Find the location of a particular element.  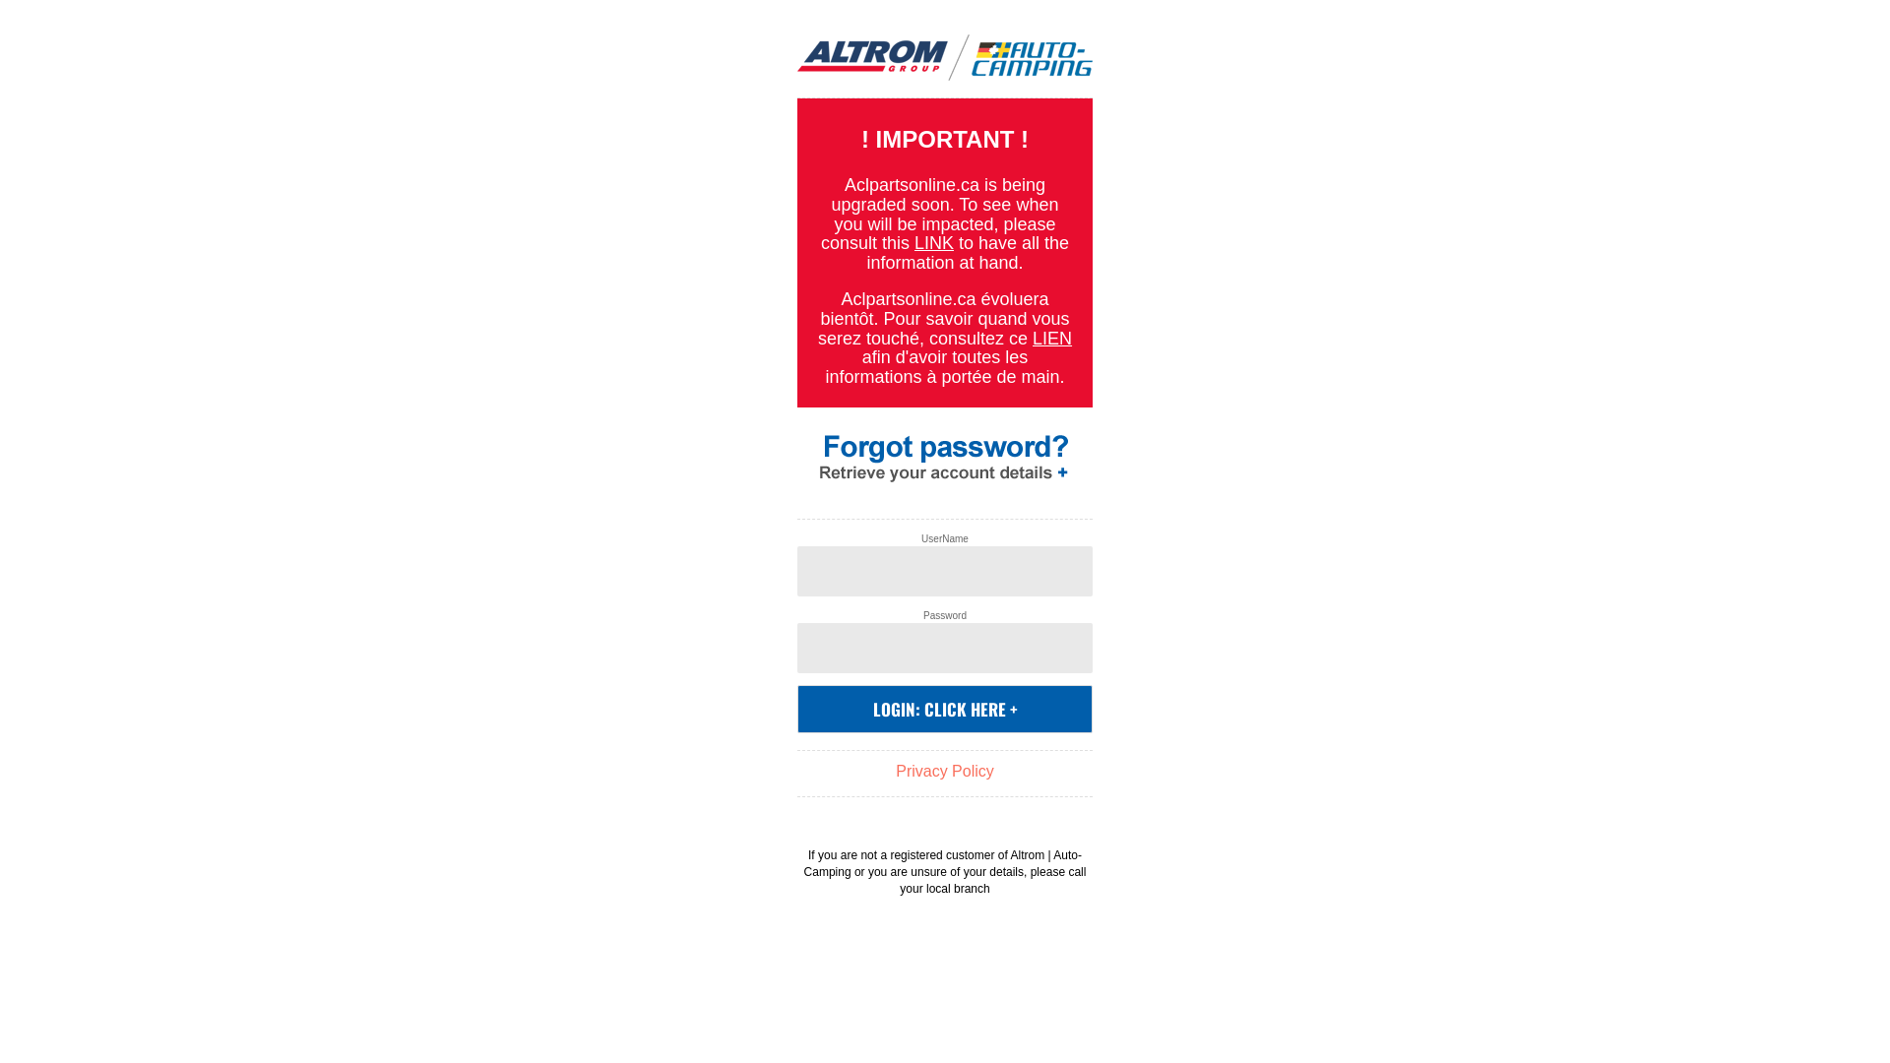

Login: Click Here + is located at coordinates (945, 709).